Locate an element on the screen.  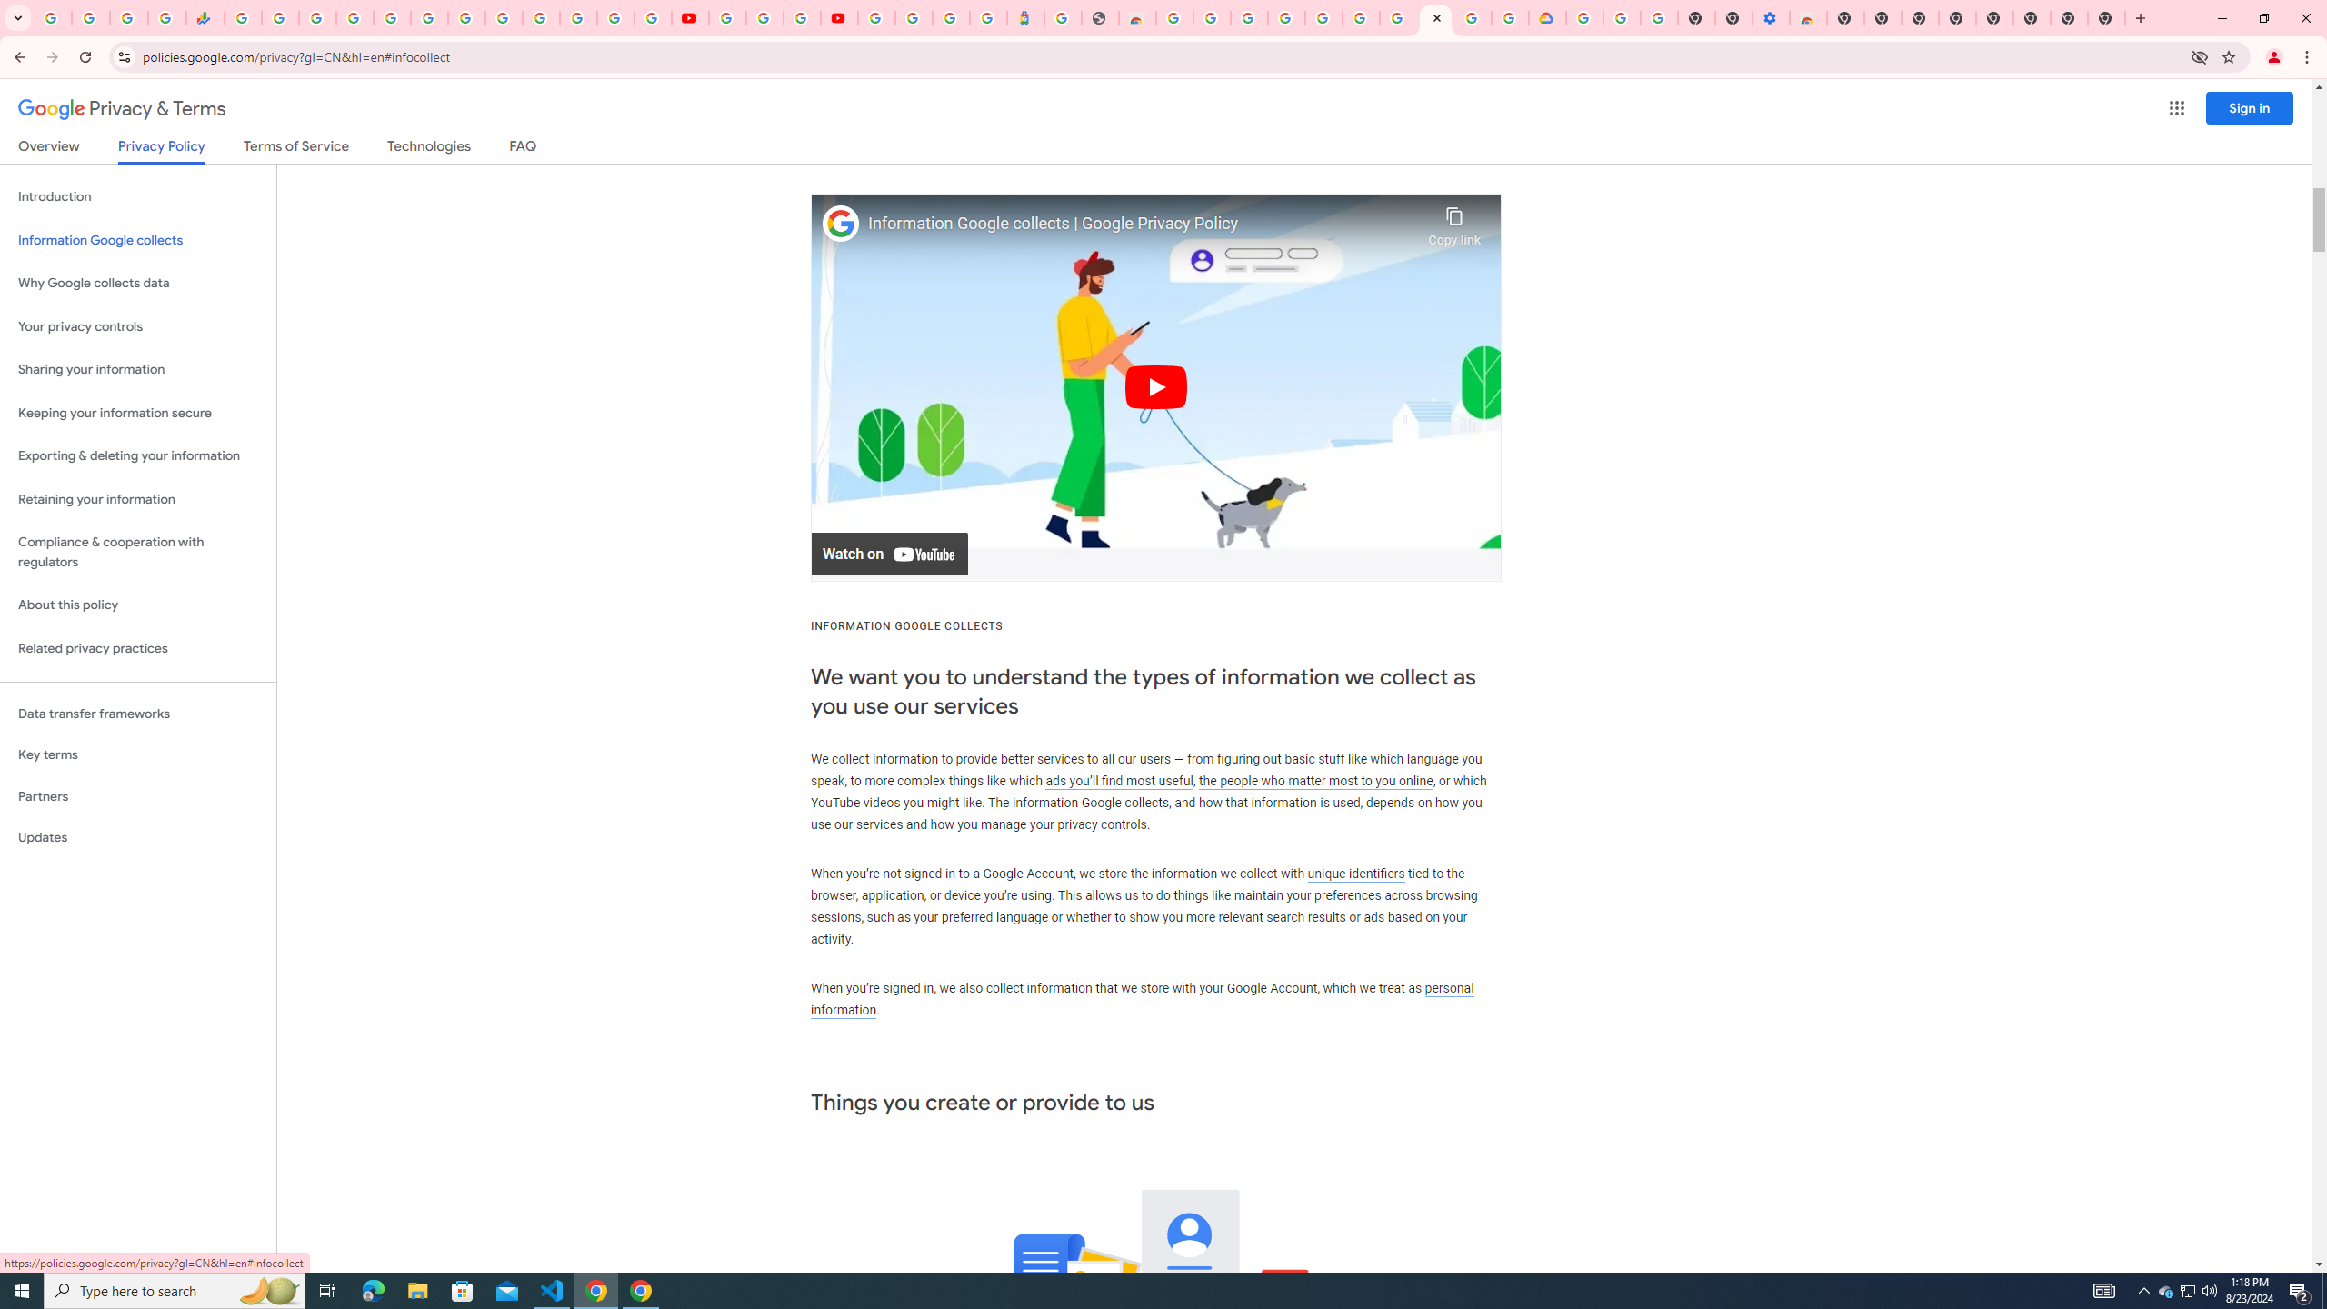
Atour Hotel - Google hotels is located at coordinates (1025, 18).